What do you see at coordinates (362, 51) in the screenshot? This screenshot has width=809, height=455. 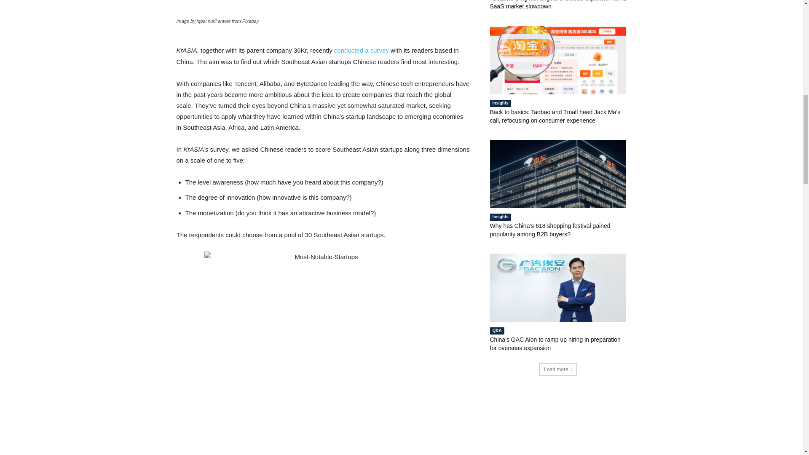 I see `conducted a survey` at bounding box center [362, 51].